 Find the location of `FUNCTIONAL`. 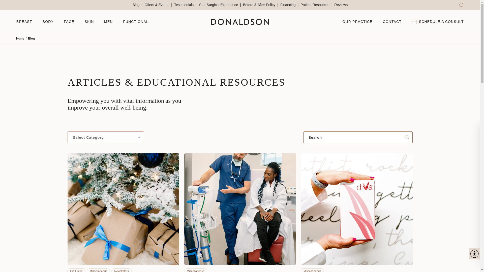

FUNCTIONAL is located at coordinates (136, 21).